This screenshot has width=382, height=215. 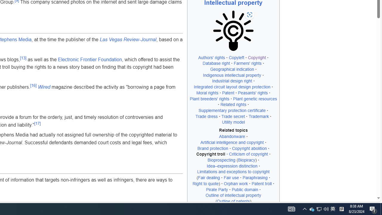 I want to click on Right to quote, so click(x=206, y=183).